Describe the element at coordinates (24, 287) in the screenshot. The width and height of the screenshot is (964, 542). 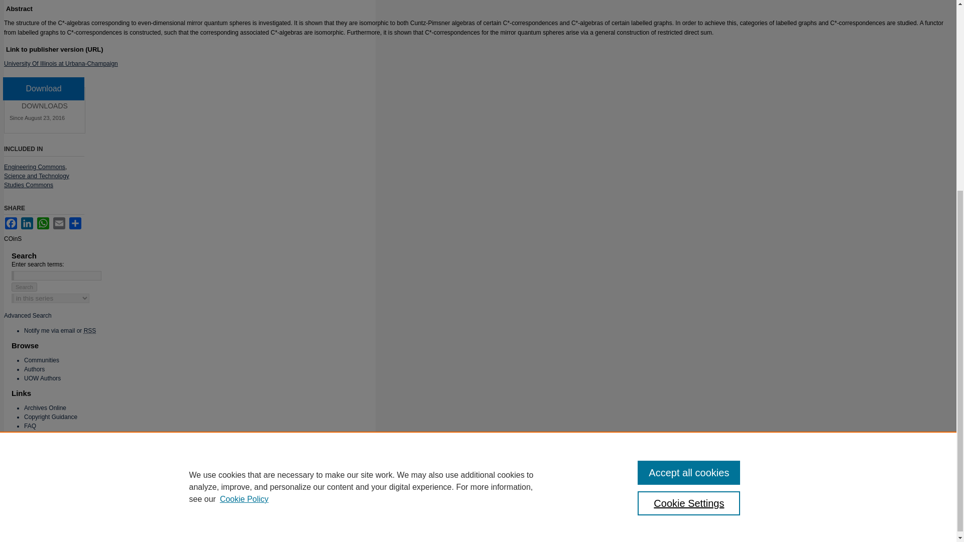
I see `Search` at that location.